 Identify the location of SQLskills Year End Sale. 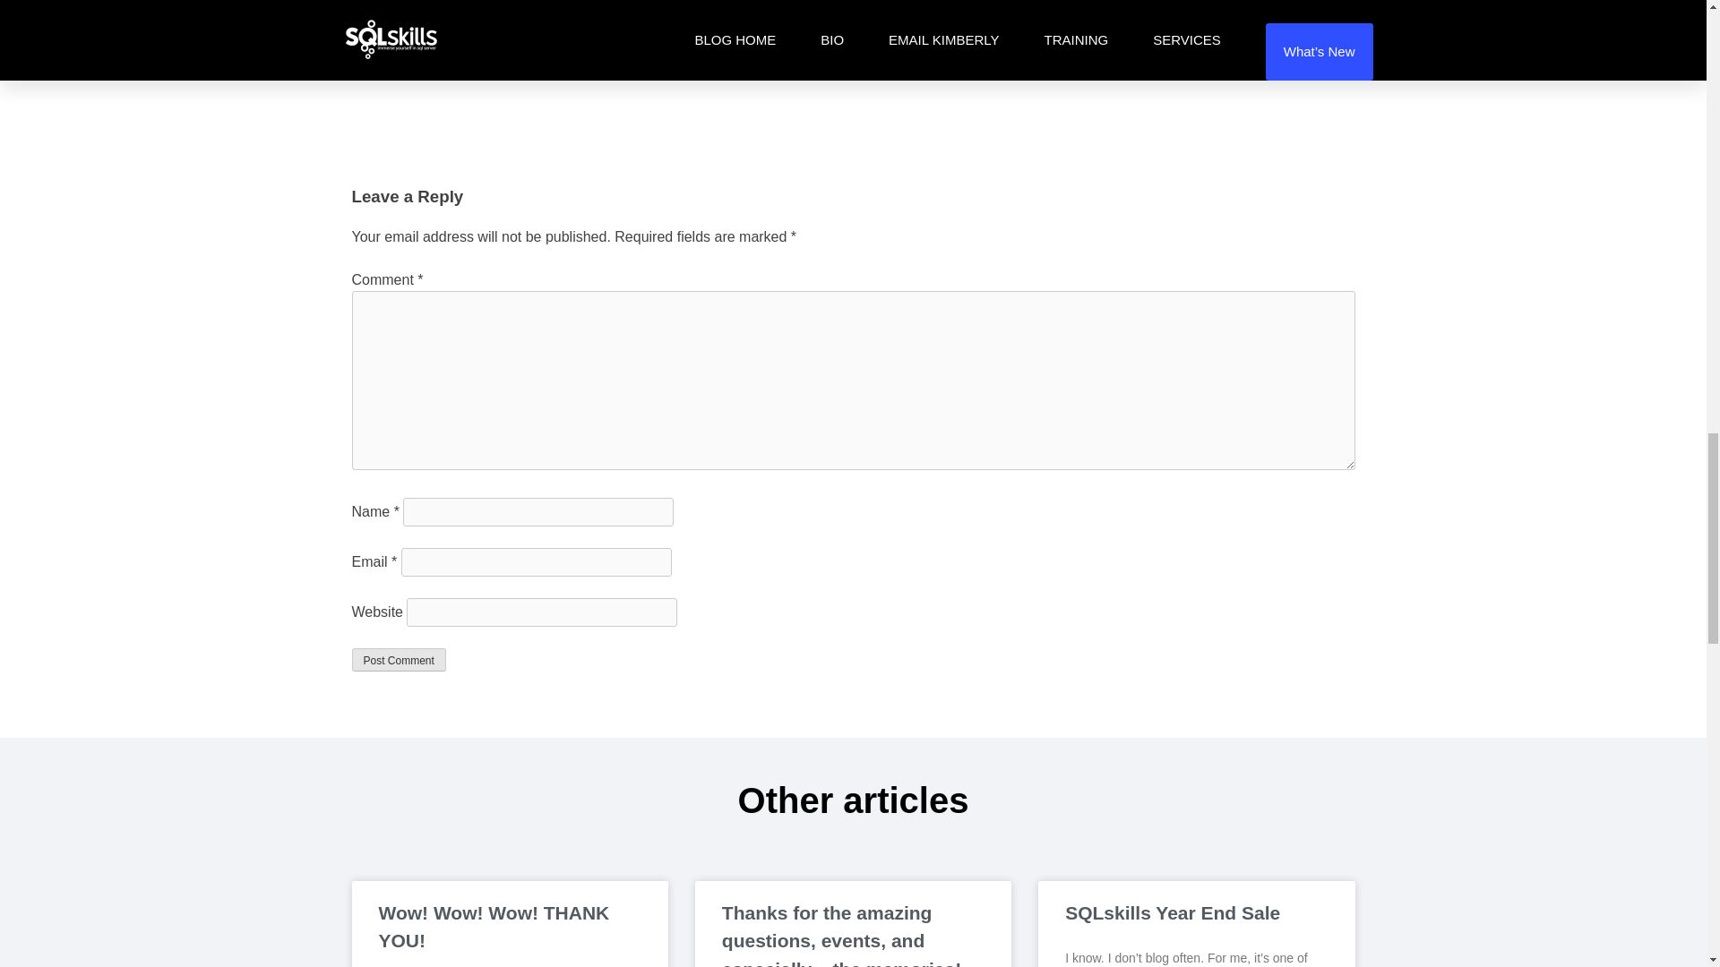
(1172, 912).